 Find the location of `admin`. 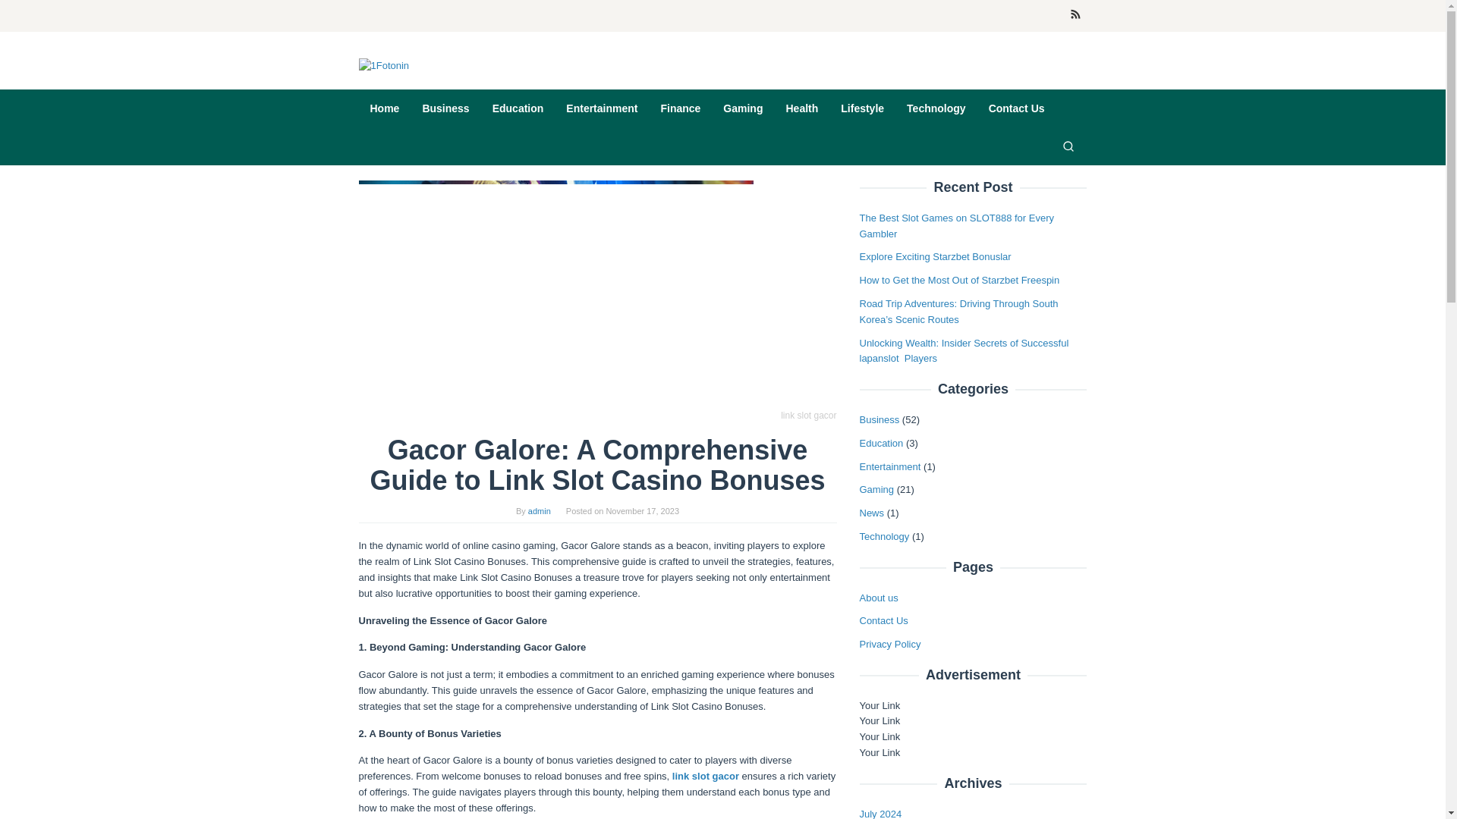

admin is located at coordinates (539, 511).